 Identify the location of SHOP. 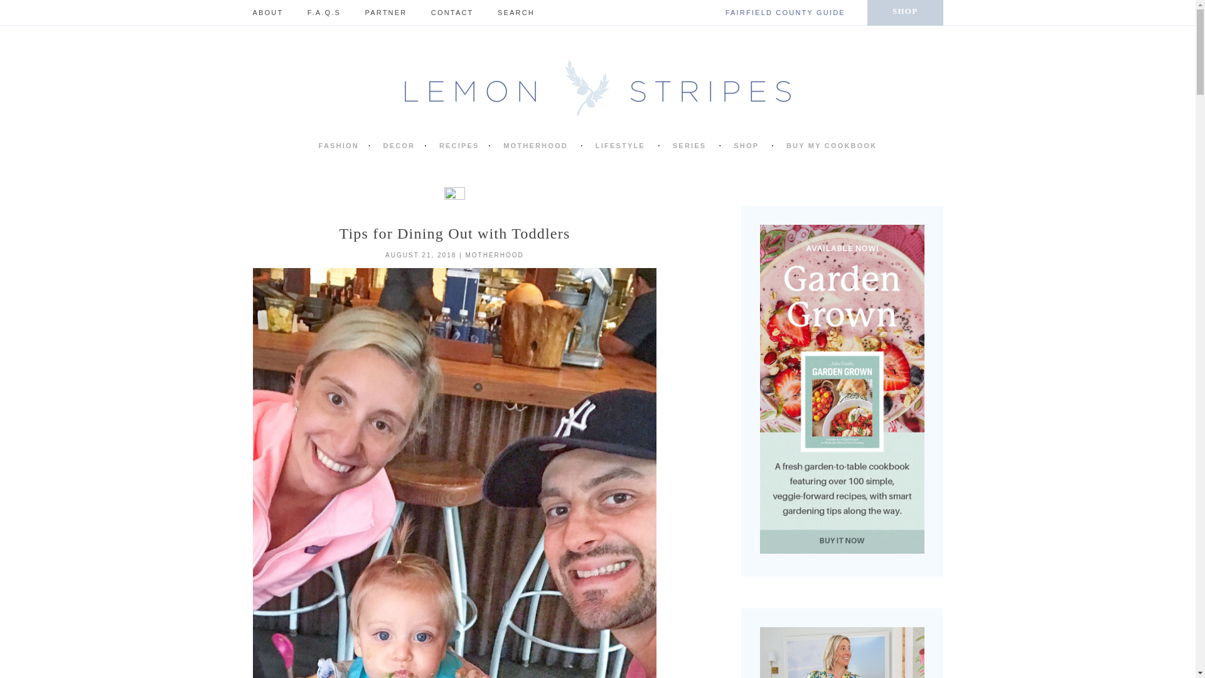
(905, 13).